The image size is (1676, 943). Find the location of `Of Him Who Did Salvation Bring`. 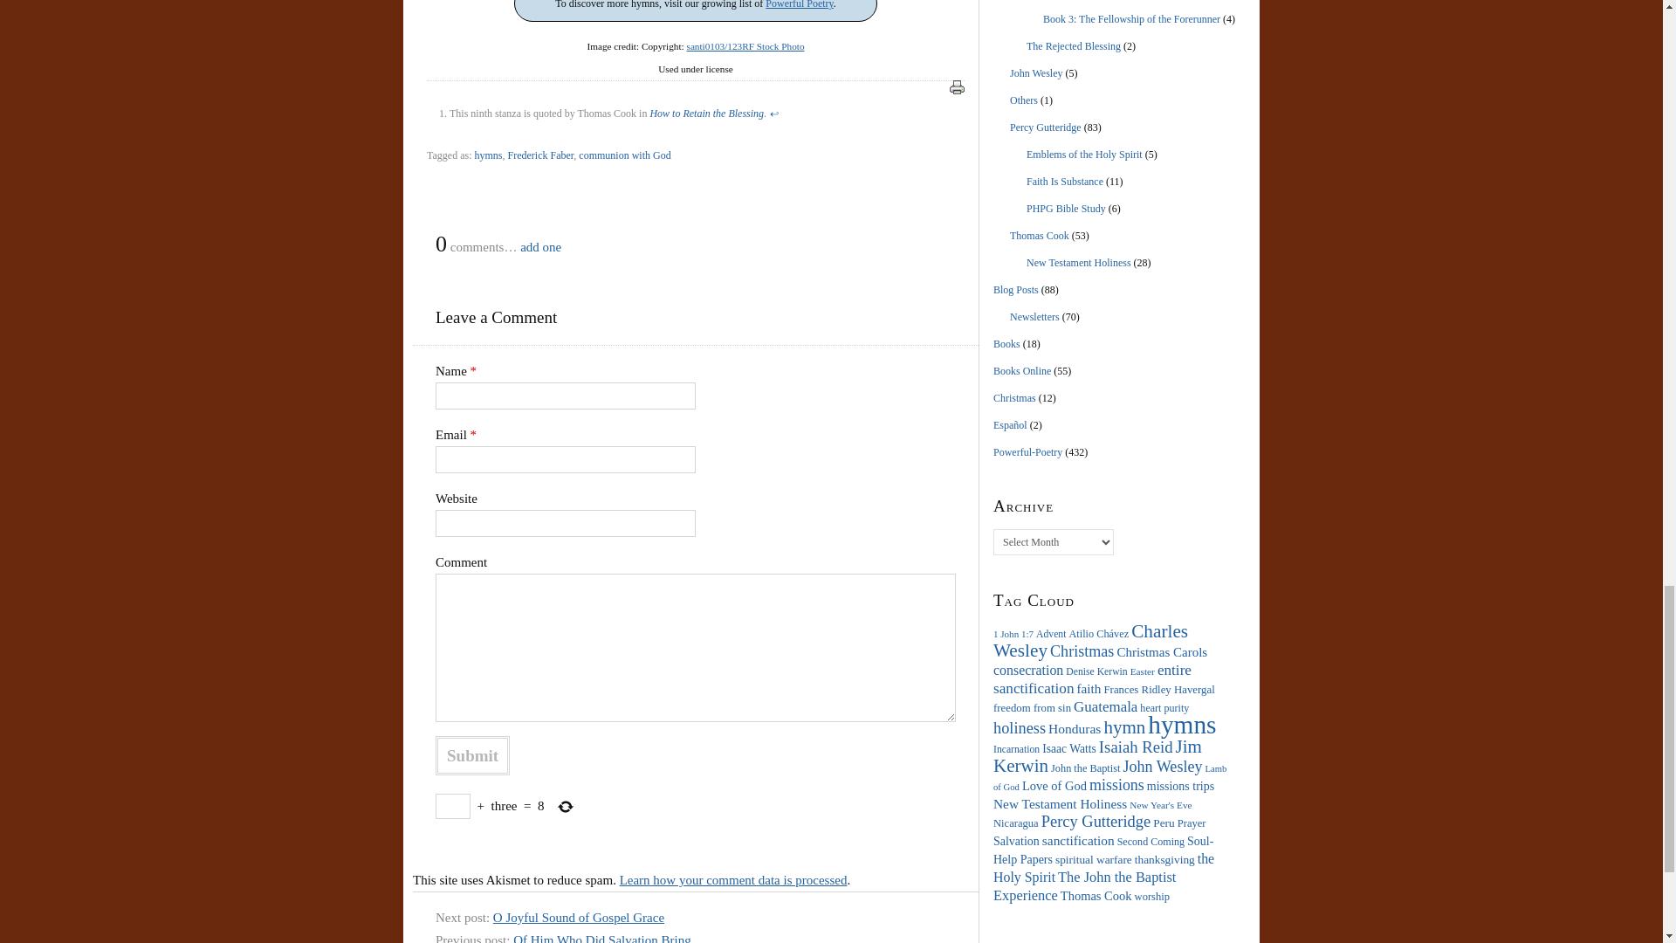

Of Him Who Did Salvation Bring is located at coordinates (601, 938).